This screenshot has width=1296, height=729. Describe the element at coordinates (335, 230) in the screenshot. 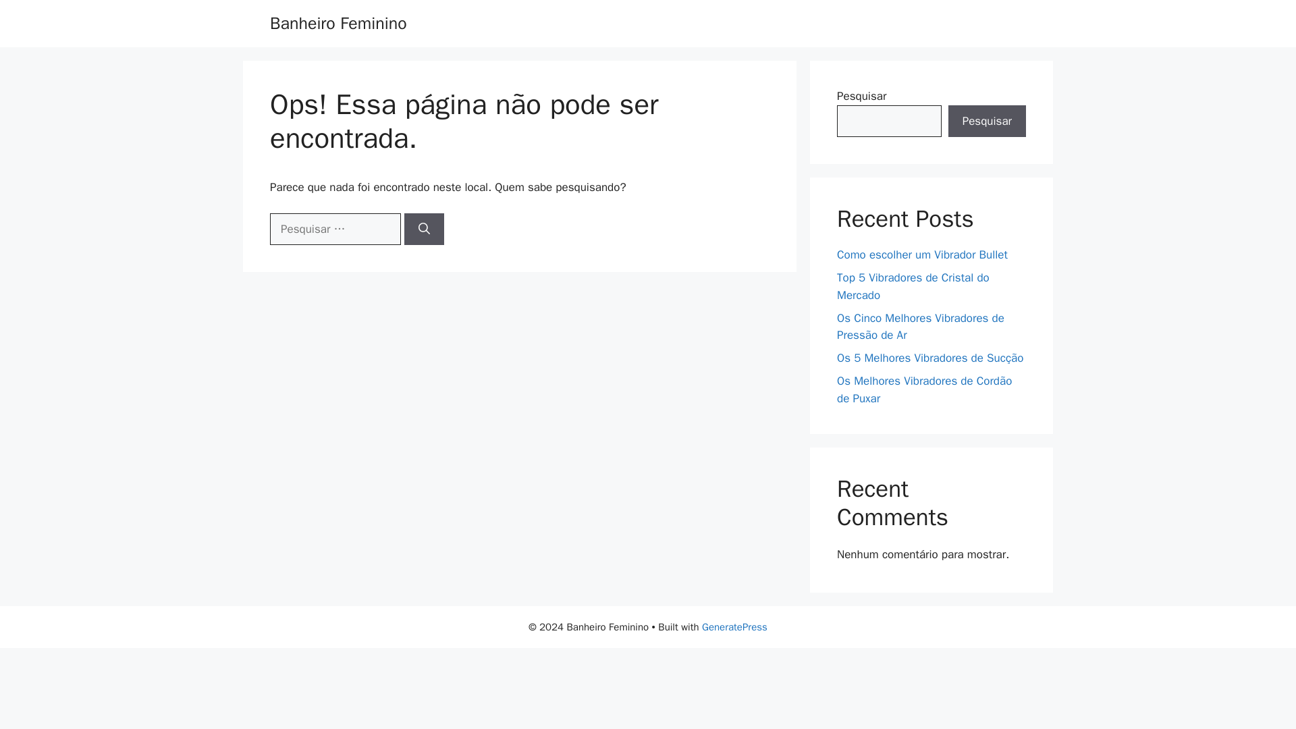

I see `Pesquisar por:` at that location.